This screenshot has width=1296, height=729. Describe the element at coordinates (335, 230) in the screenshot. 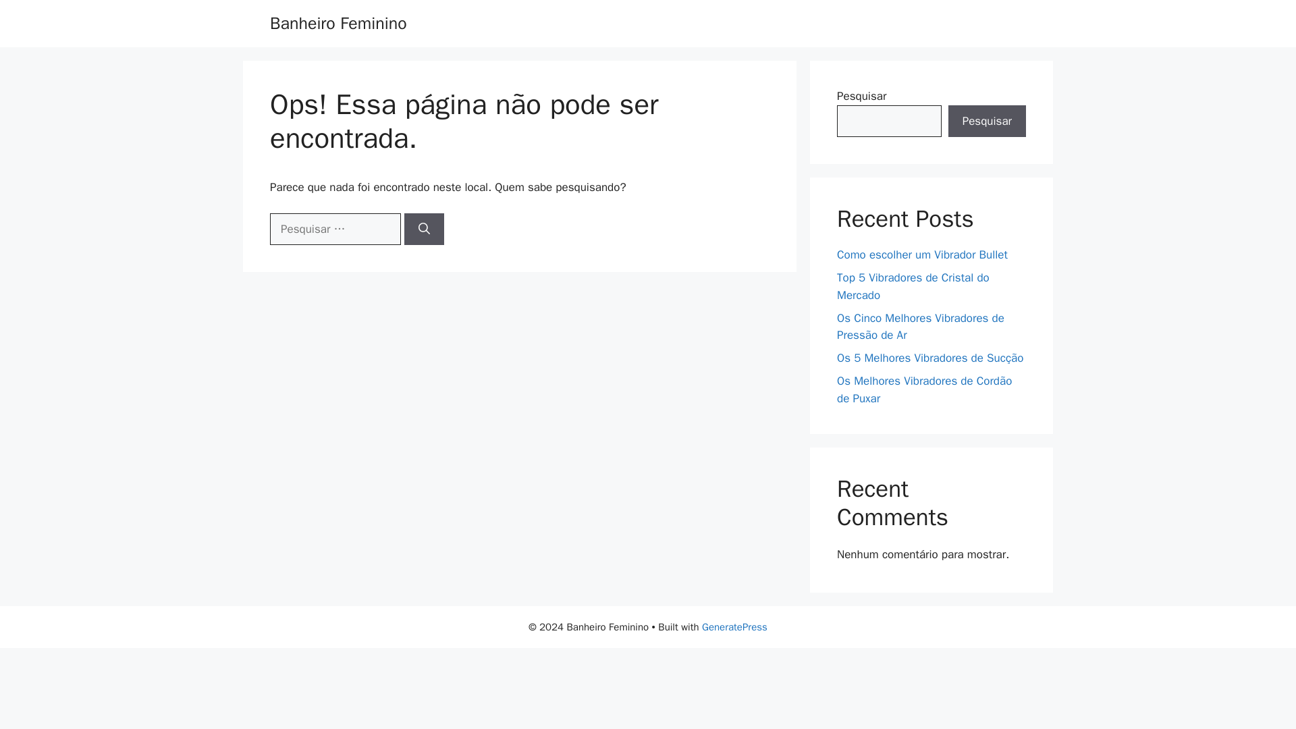

I see `Pesquisar por:` at that location.